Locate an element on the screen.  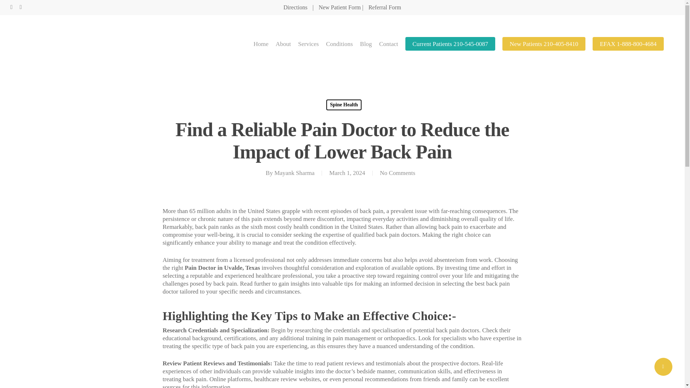
Contact is located at coordinates (388, 44).